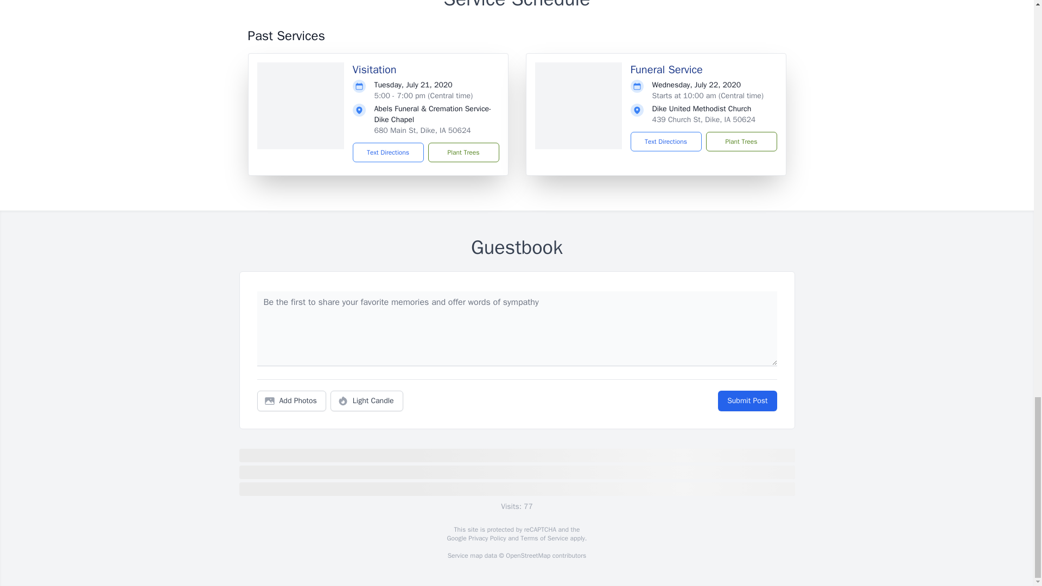 Image resolution: width=1042 pixels, height=586 pixels. What do you see at coordinates (291, 401) in the screenshot?
I see `Add Photos` at bounding box center [291, 401].